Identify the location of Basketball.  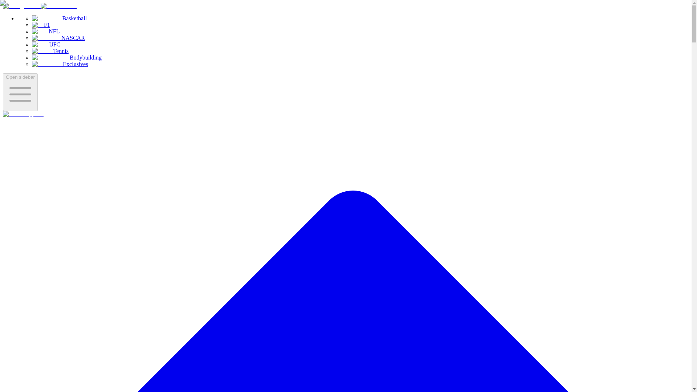
(59, 18).